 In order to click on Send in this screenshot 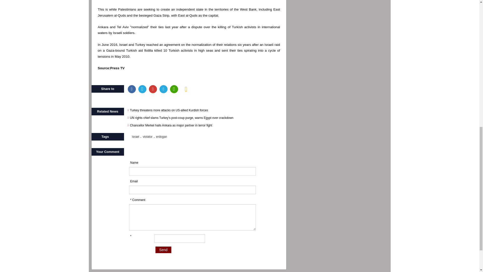, I will do `click(164, 250)`.